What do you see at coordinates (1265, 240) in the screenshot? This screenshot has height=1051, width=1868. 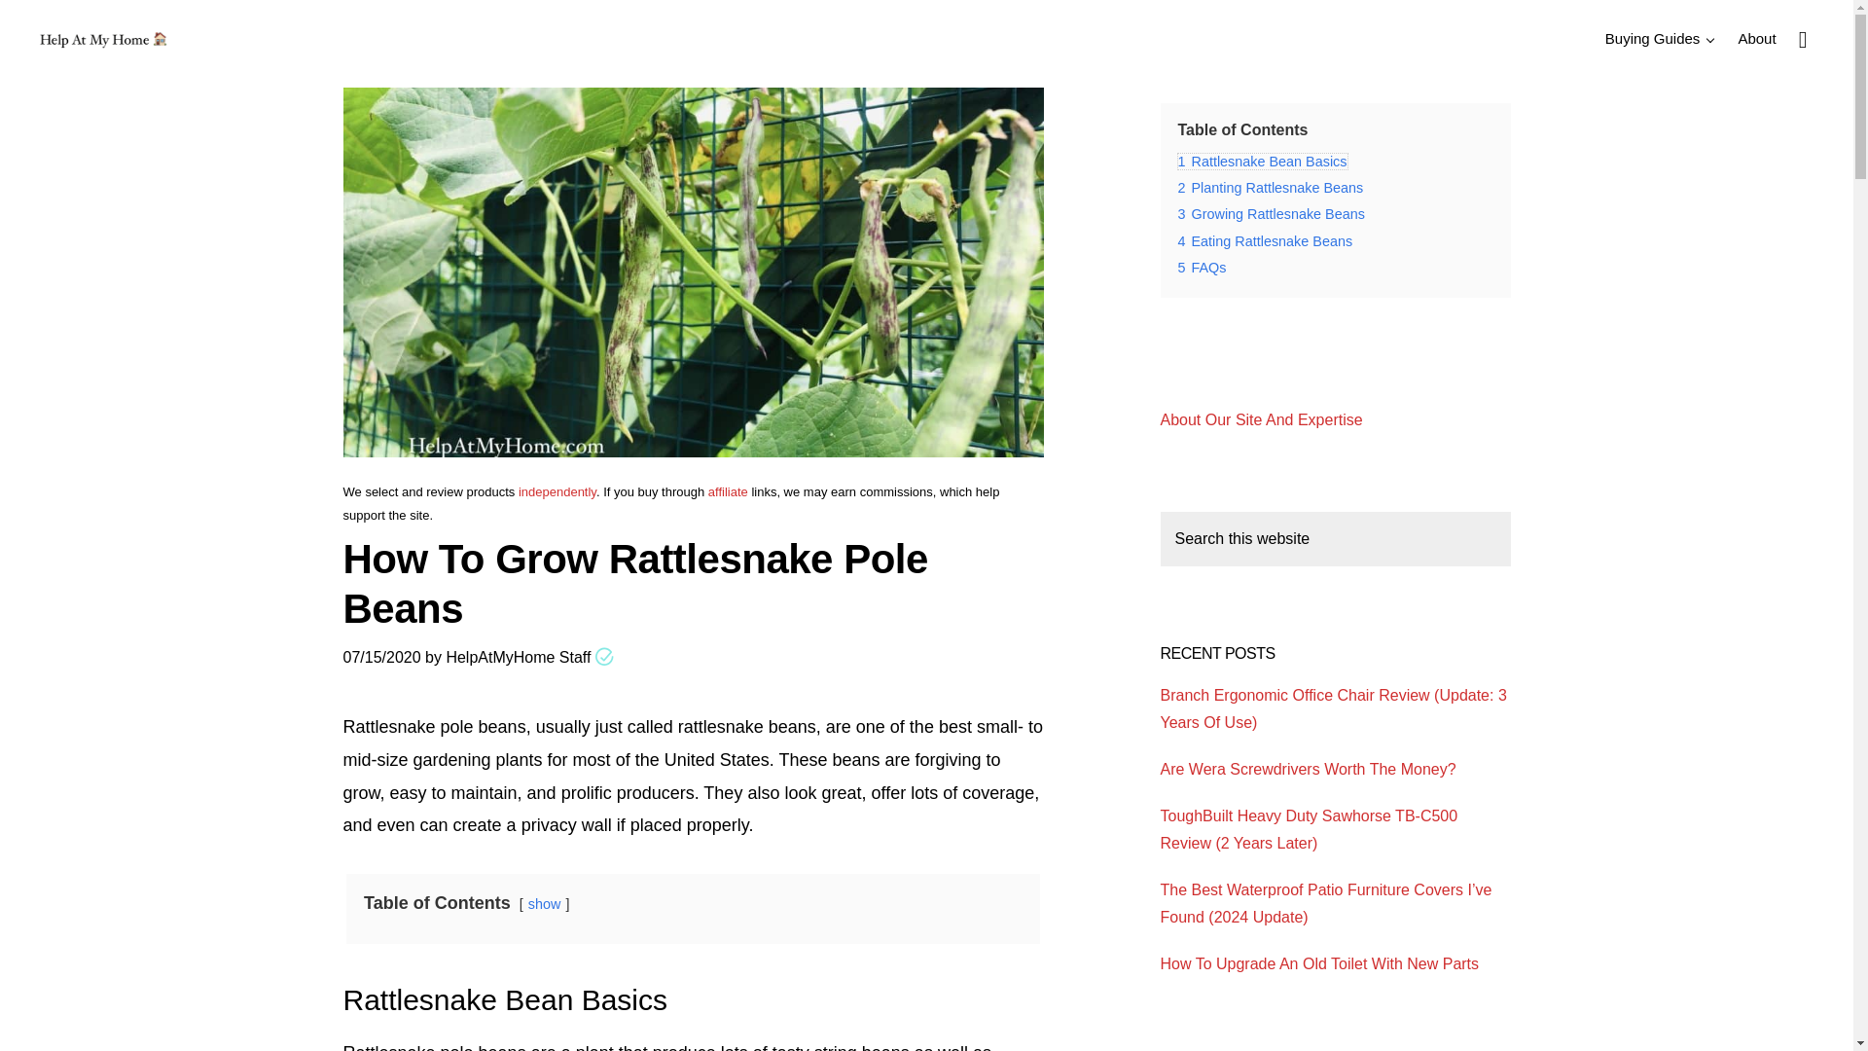 I see `4 Eating Rattlesnake Beans` at bounding box center [1265, 240].